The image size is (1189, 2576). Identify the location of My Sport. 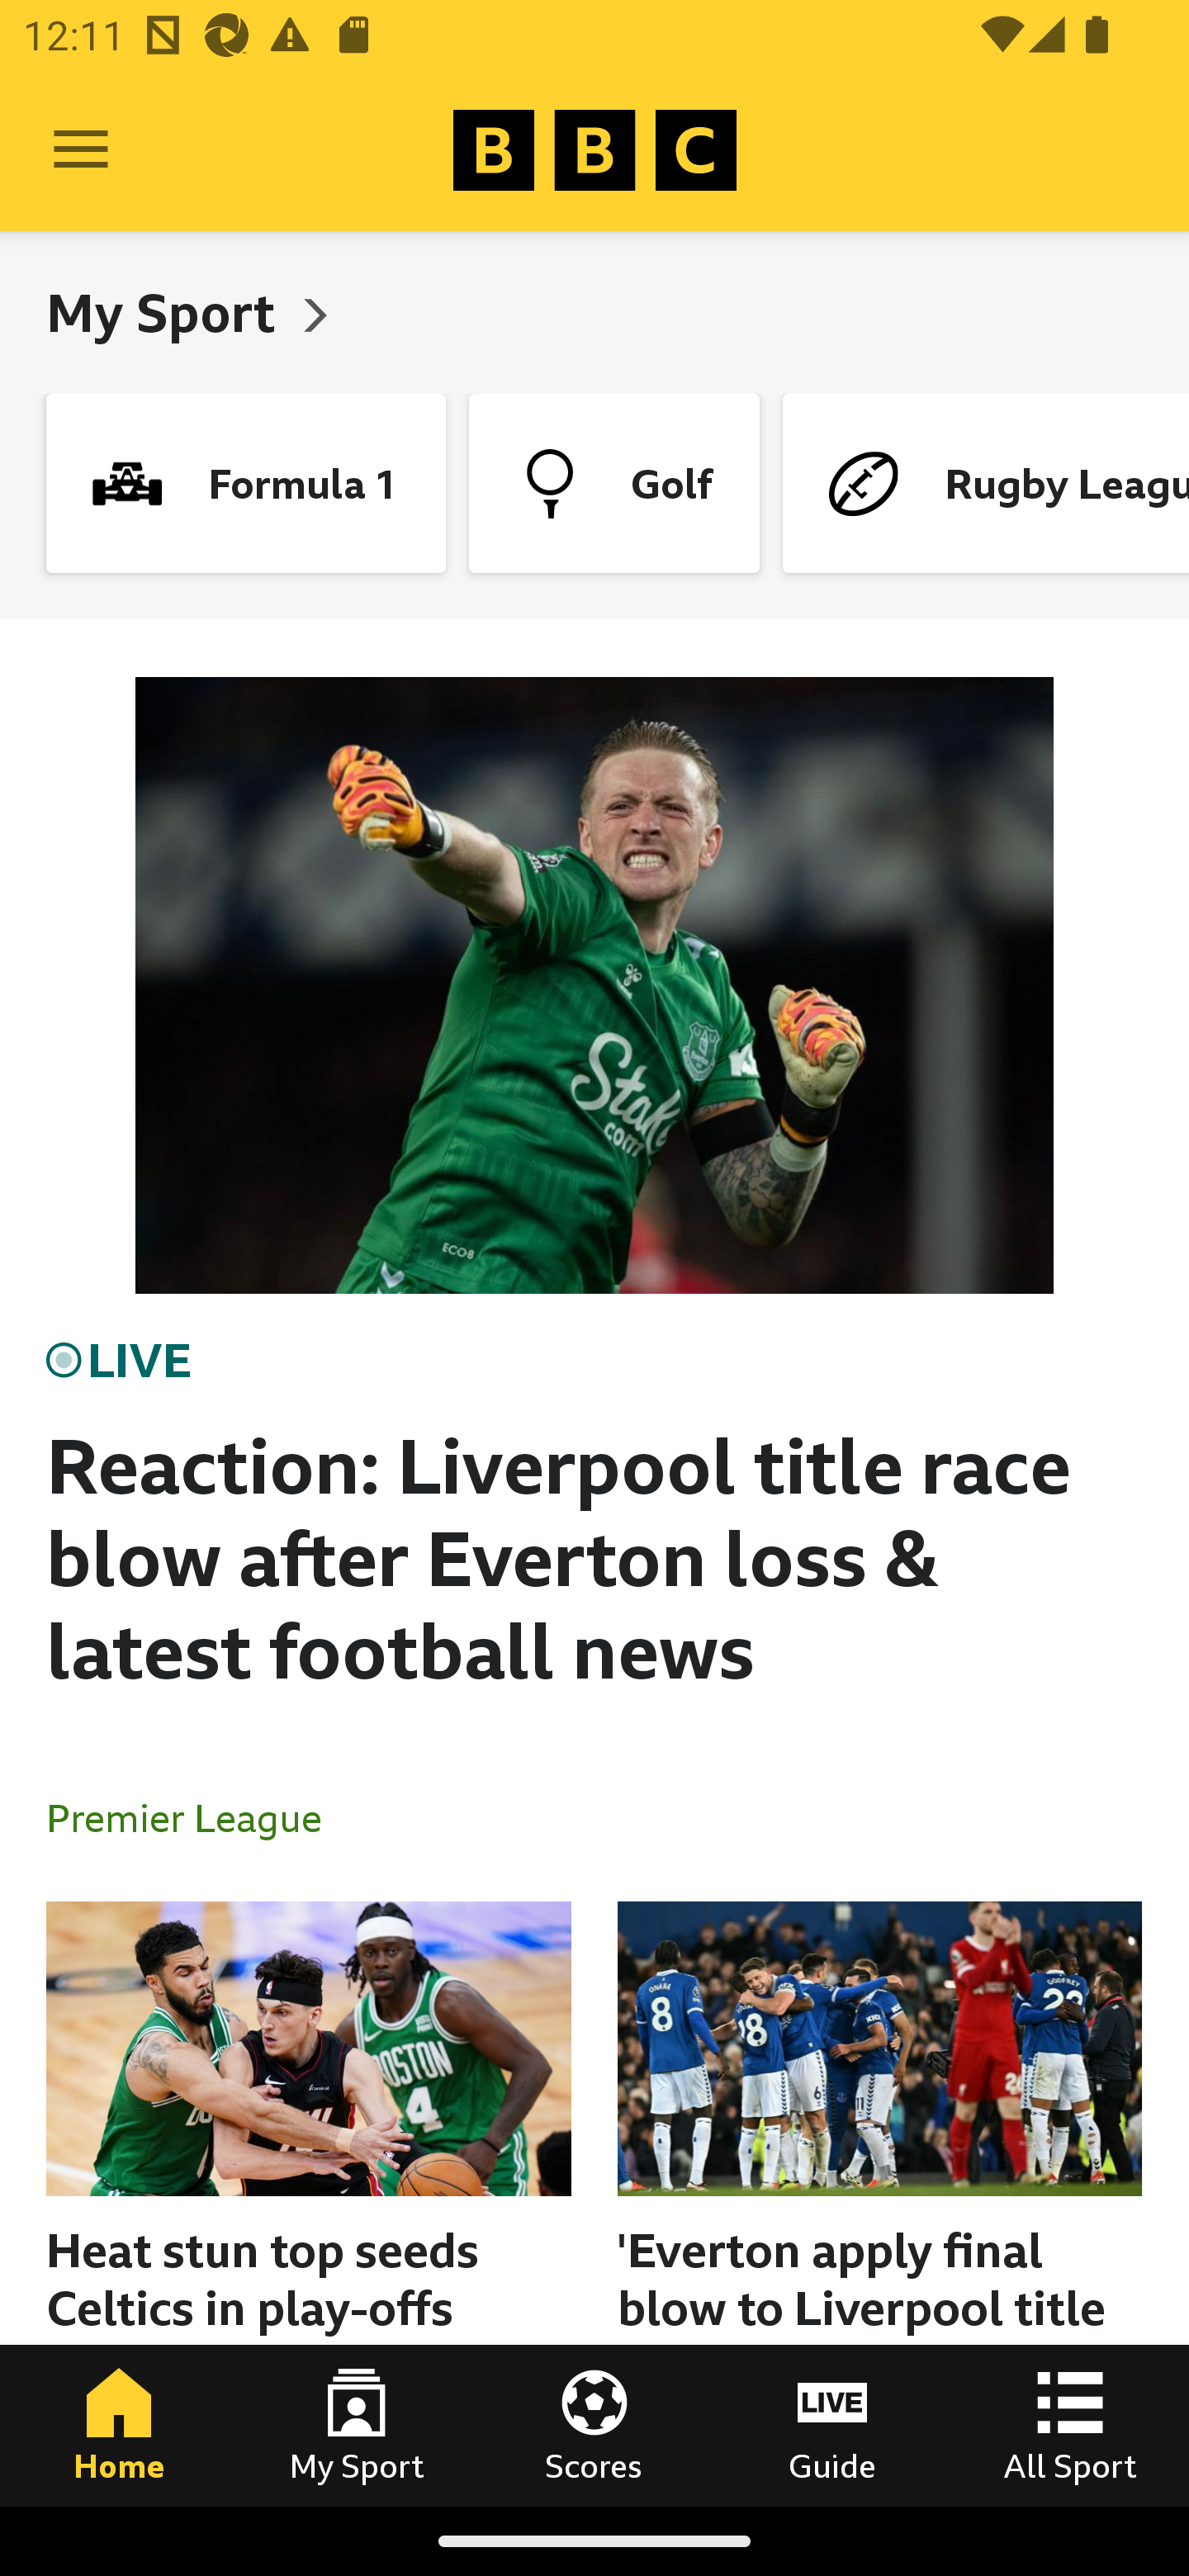
(357, 2425).